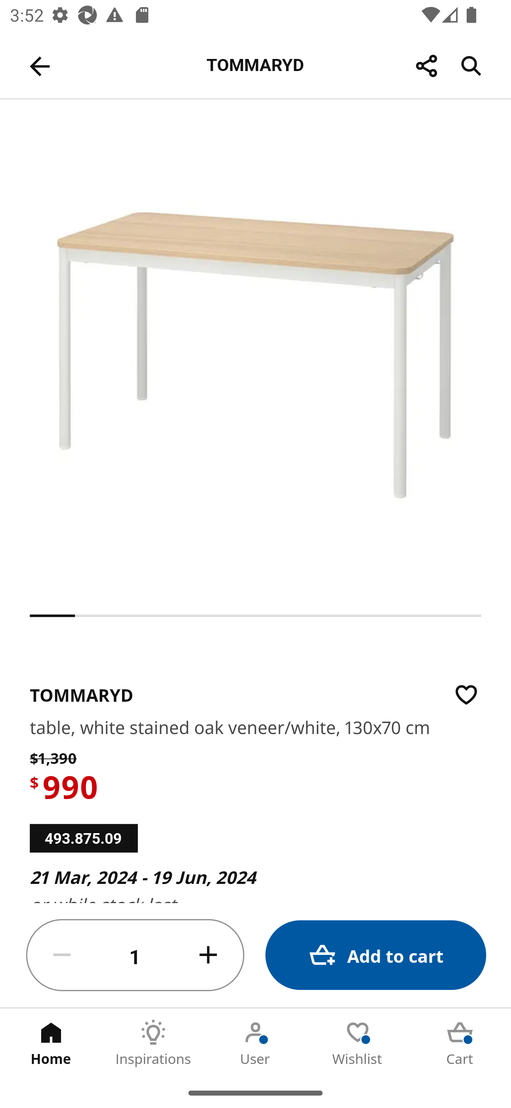  I want to click on 1, so click(135, 955).